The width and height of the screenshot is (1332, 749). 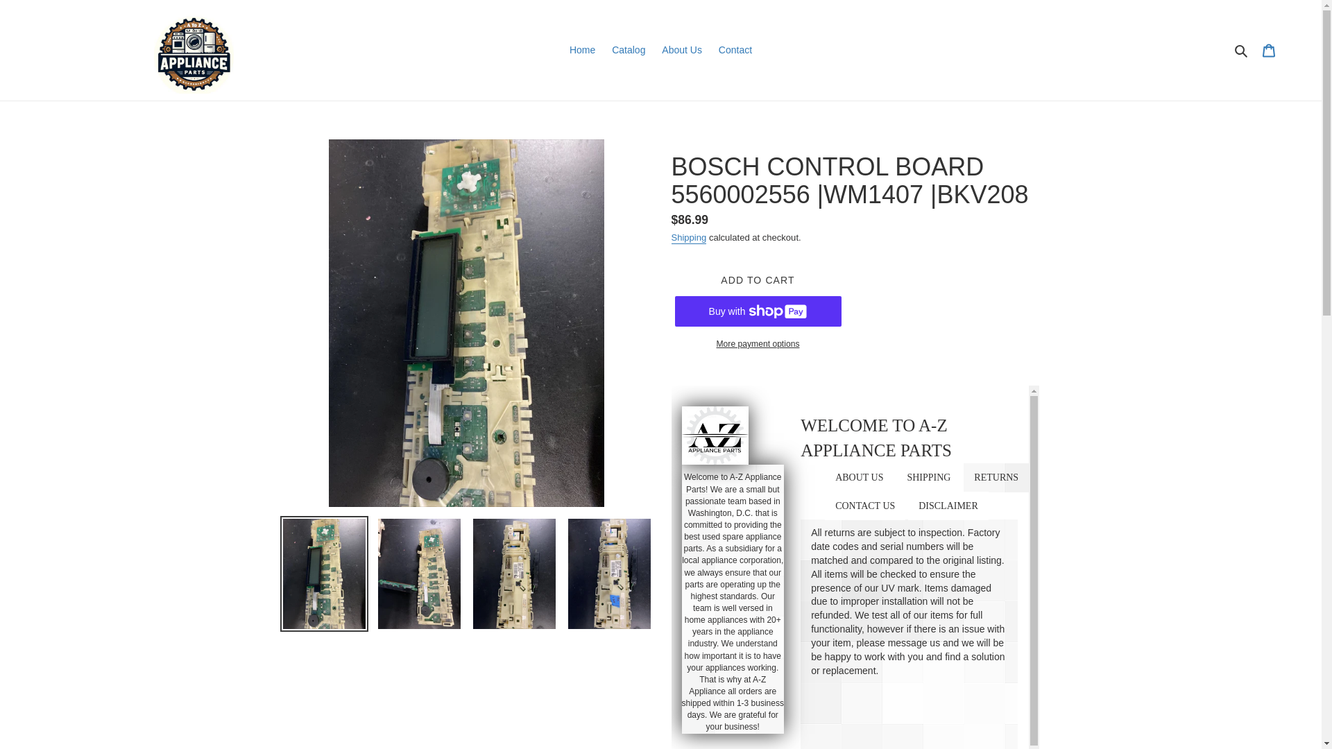 What do you see at coordinates (757, 280) in the screenshot?
I see `ADD TO CART` at bounding box center [757, 280].